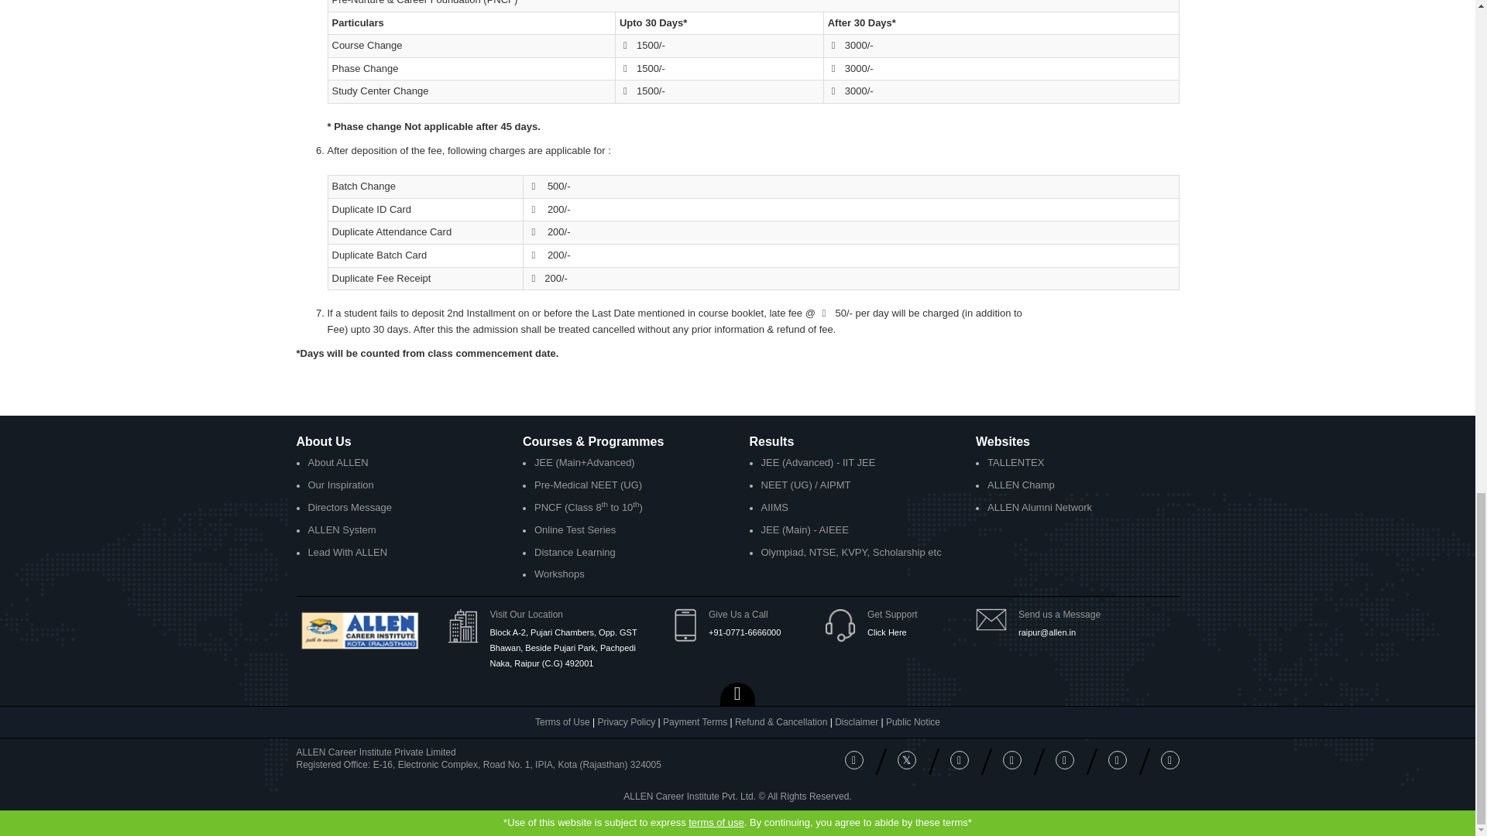 This screenshot has width=1487, height=836. I want to click on Youtube, so click(1064, 759).